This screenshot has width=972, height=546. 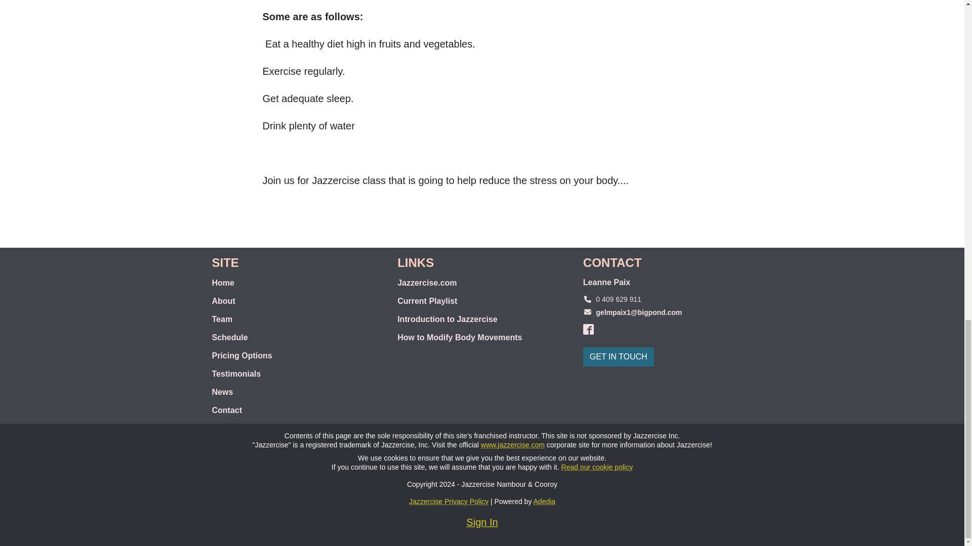 I want to click on Current Playlist, so click(x=482, y=301).